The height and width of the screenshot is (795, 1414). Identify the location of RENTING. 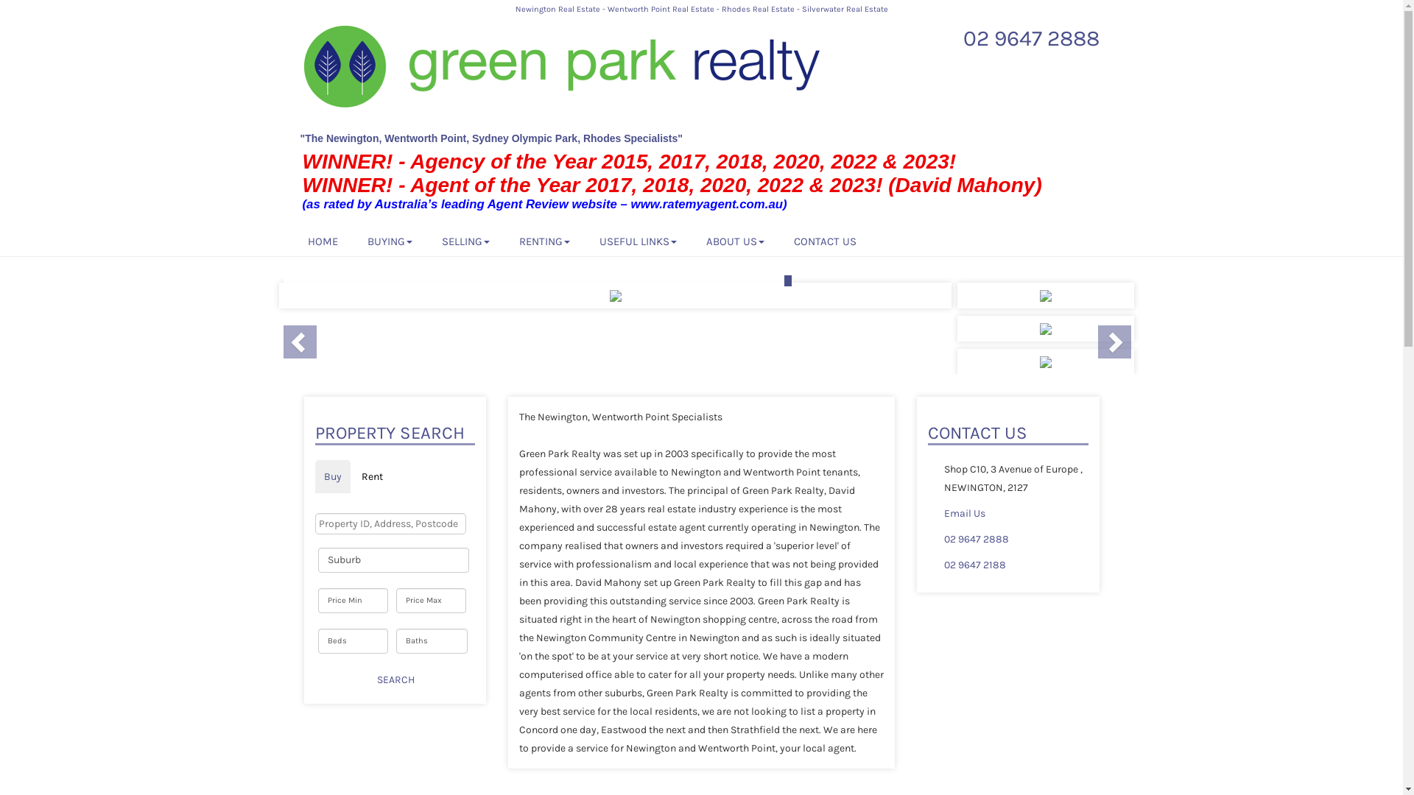
(544, 241).